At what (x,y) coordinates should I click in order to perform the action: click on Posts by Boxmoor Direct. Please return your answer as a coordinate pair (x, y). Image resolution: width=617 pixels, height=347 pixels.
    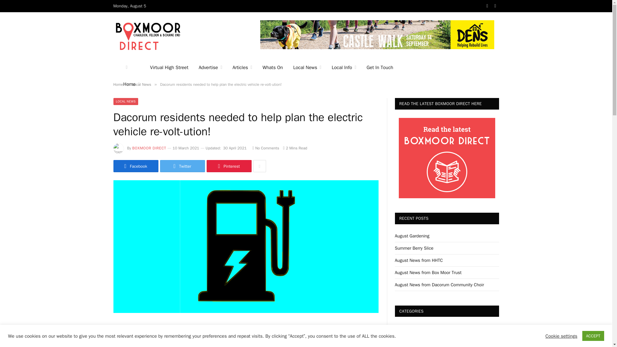
    Looking at the image, I should click on (149, 148).